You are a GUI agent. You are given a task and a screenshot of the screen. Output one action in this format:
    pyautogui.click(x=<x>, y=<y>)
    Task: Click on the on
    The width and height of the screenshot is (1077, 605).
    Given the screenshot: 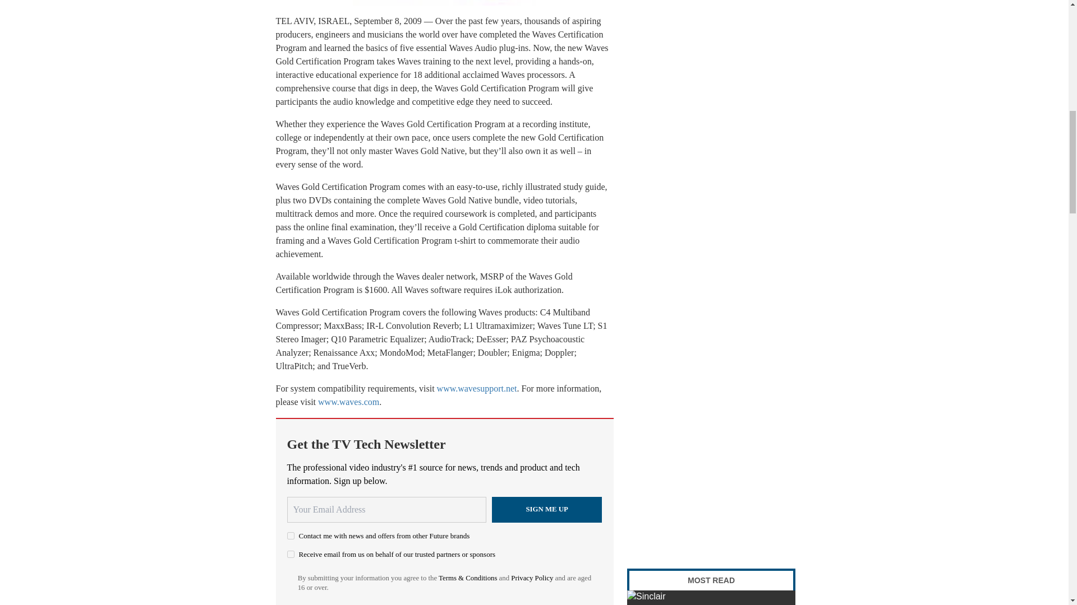 What is the action you would take?
    pyautogui.click(x=291, y=536)
    